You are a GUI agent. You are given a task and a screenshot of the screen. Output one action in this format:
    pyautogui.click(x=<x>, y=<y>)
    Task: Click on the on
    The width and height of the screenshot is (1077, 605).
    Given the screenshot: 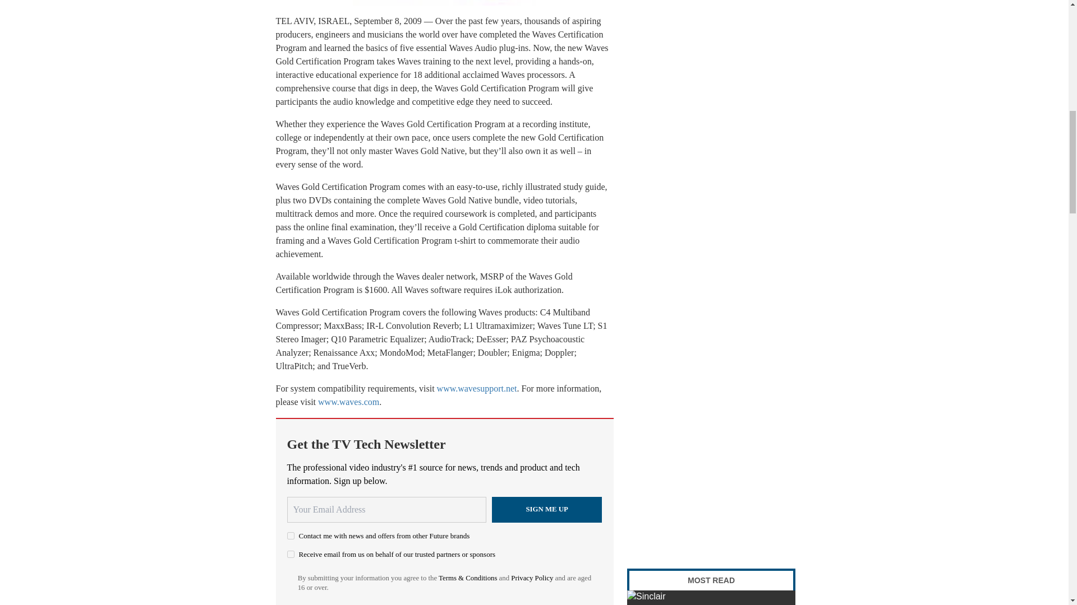 What is the action you would take?
    pyautogui.click(x=291, y=536)
    